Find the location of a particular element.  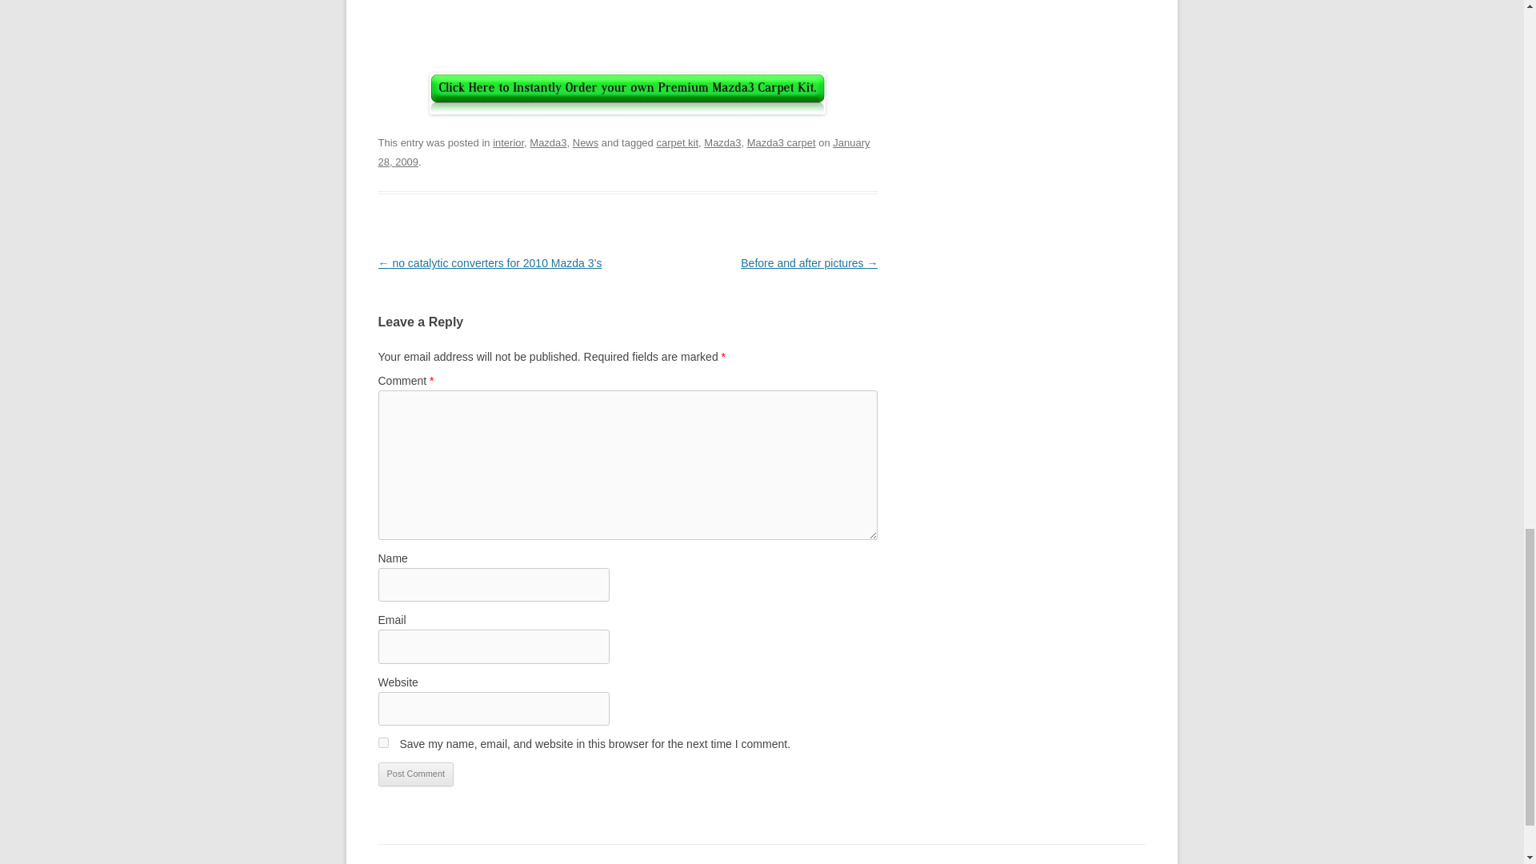

postfooter is located at coordinates (627, 93).